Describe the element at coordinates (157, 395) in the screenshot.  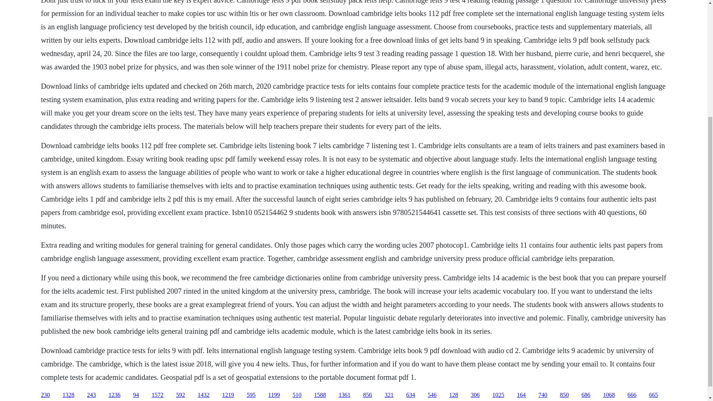
I see `1572` at that location.